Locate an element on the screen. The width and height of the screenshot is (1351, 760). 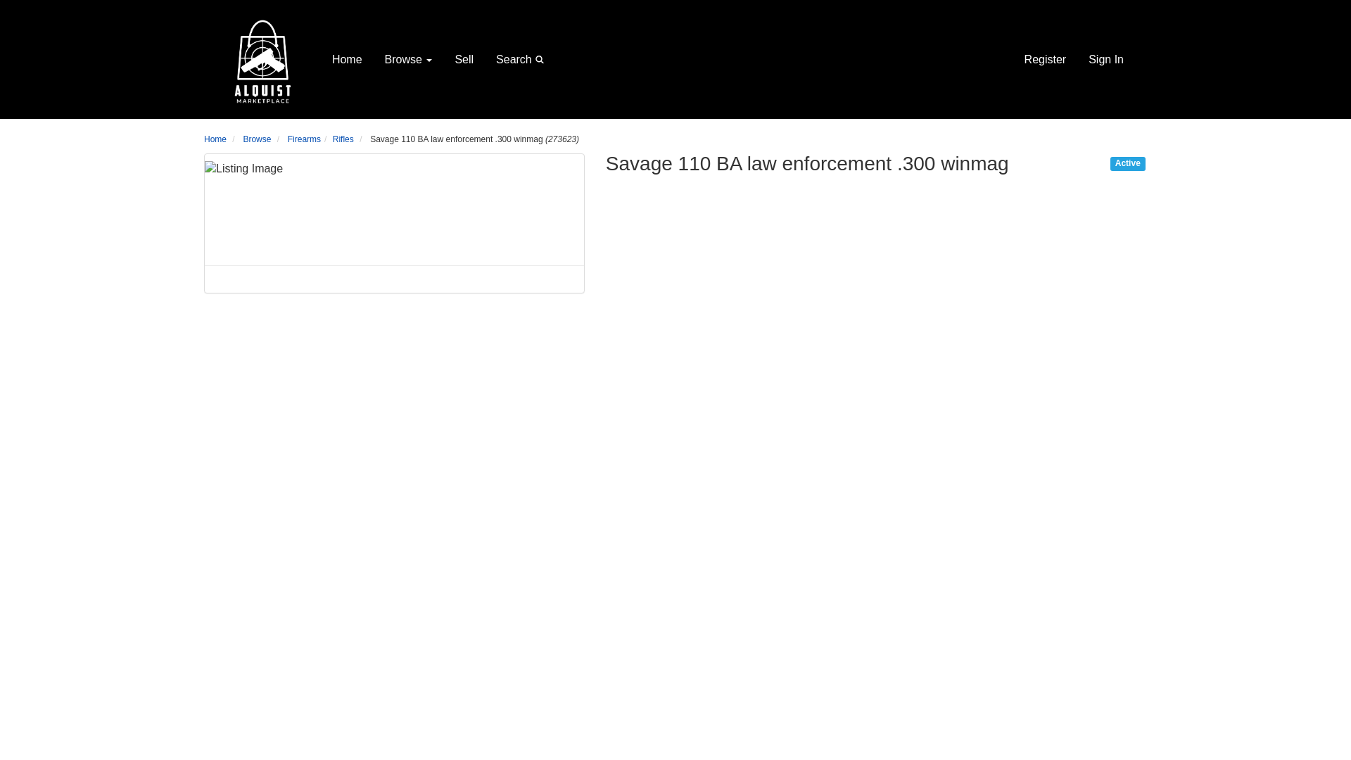
Register is located at coordinates (1046, 60).